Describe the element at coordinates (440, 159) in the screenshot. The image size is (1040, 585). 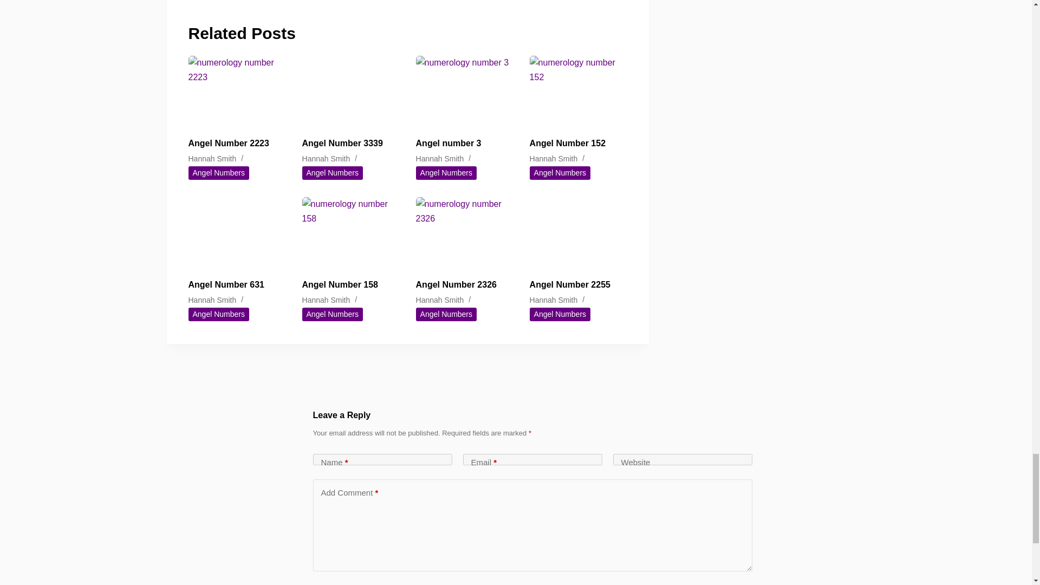
I see `Posts by Hannah Smith` at that location.